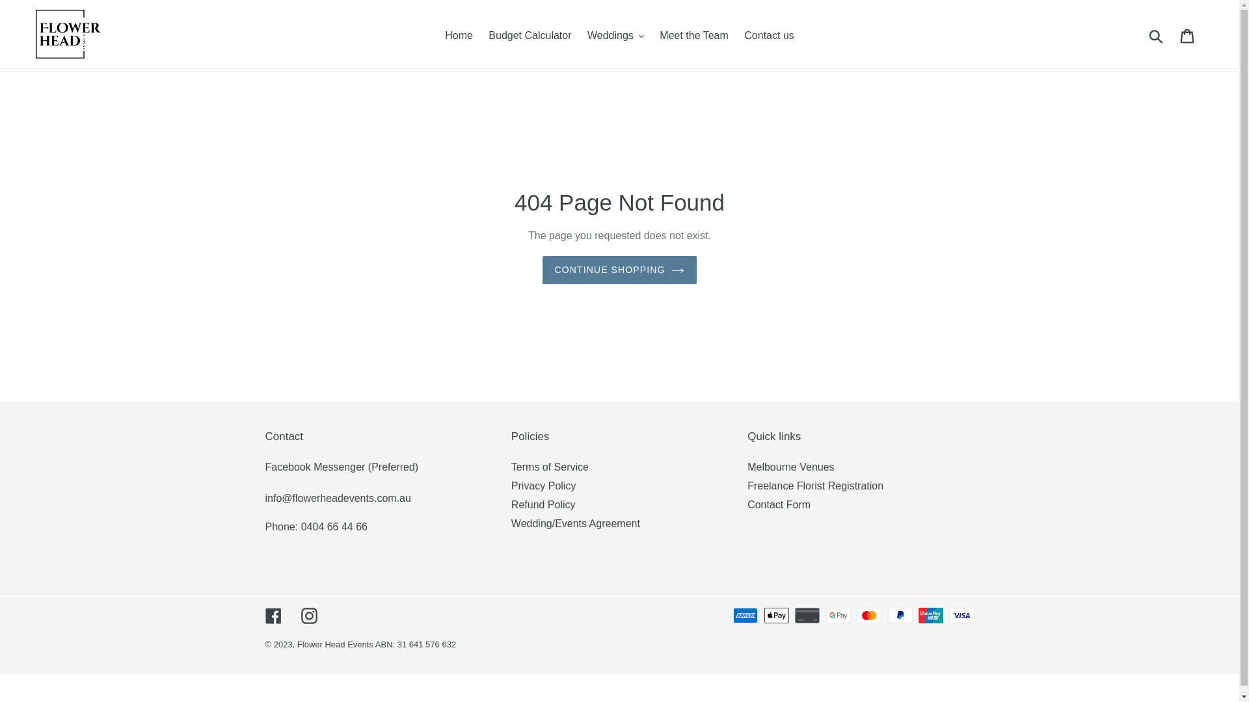 The height and width of the screenshot is (702, 1249). I want to click on Melbourne Venues, so click(791, 467).